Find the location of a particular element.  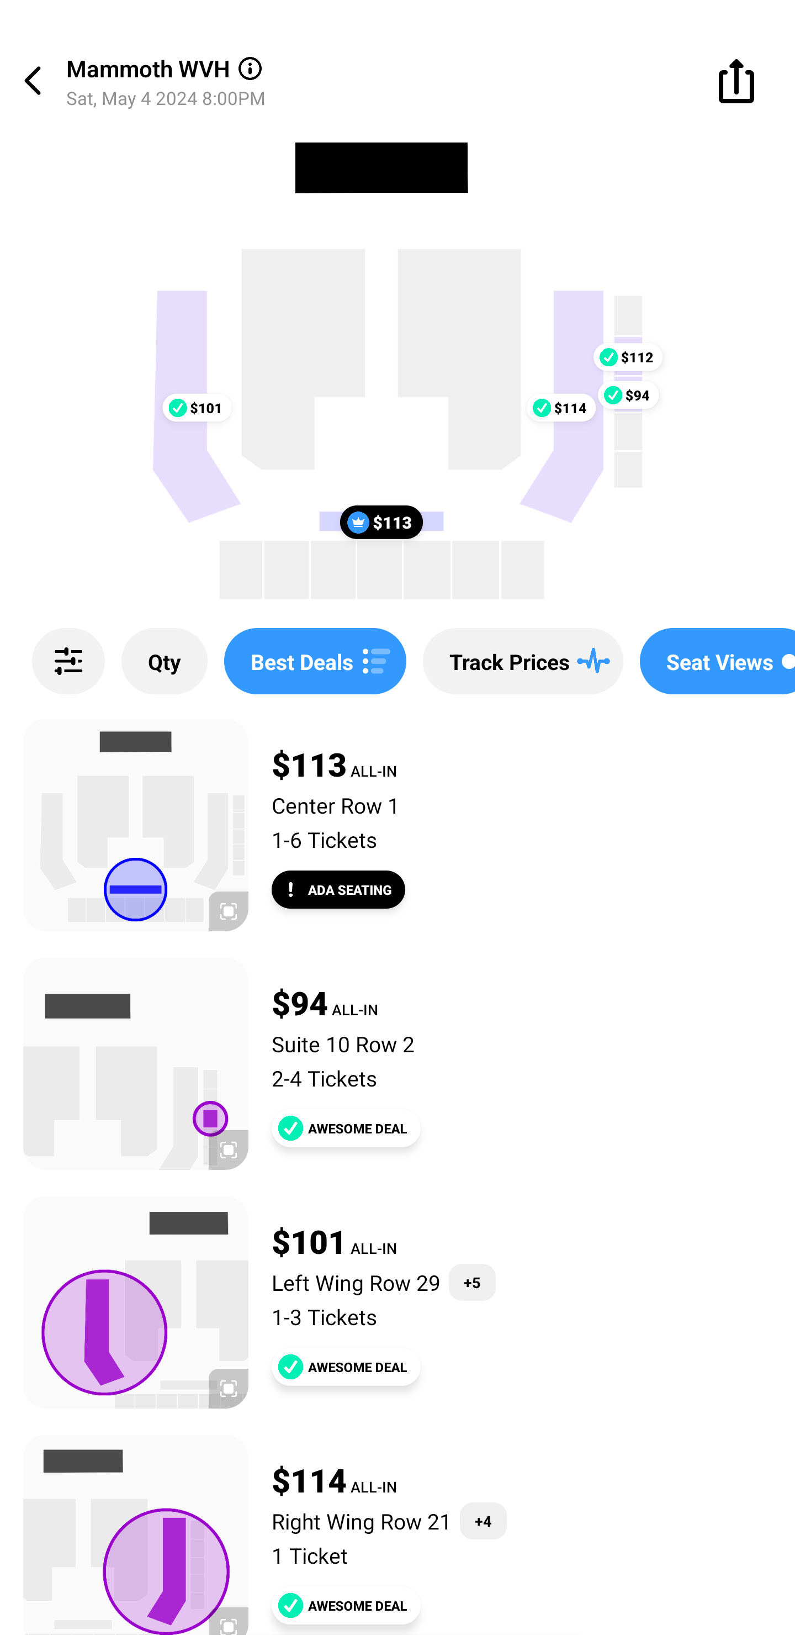

Seat Views is located at coordinates (718, 661).